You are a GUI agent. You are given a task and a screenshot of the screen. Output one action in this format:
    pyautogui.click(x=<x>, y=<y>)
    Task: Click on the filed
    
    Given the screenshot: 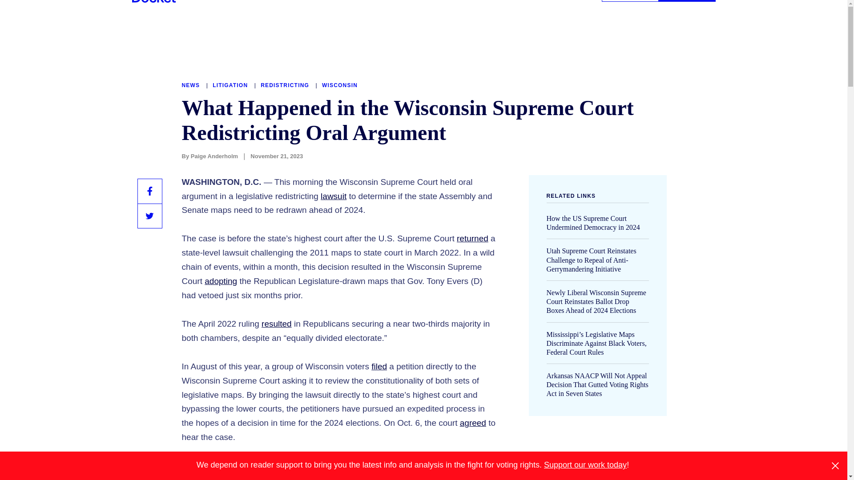 What is the action you would take?
    pyautogui.click(x=379, y=366)
    